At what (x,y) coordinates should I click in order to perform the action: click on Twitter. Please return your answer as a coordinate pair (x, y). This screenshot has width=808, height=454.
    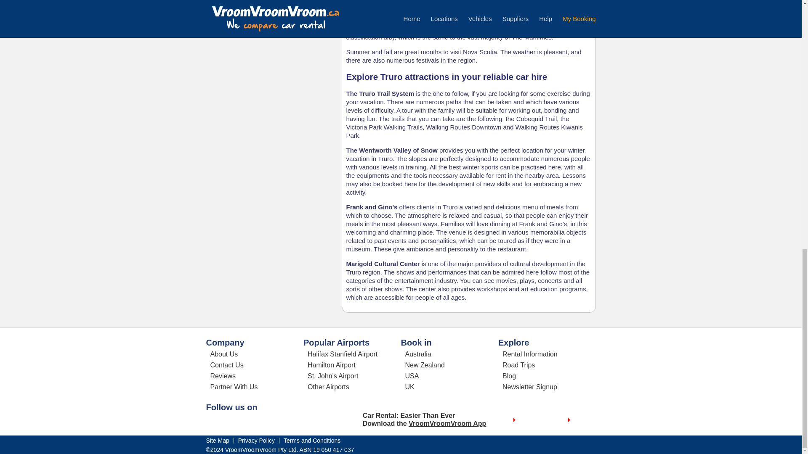
    Looking at the image, I should click on (229, 422).